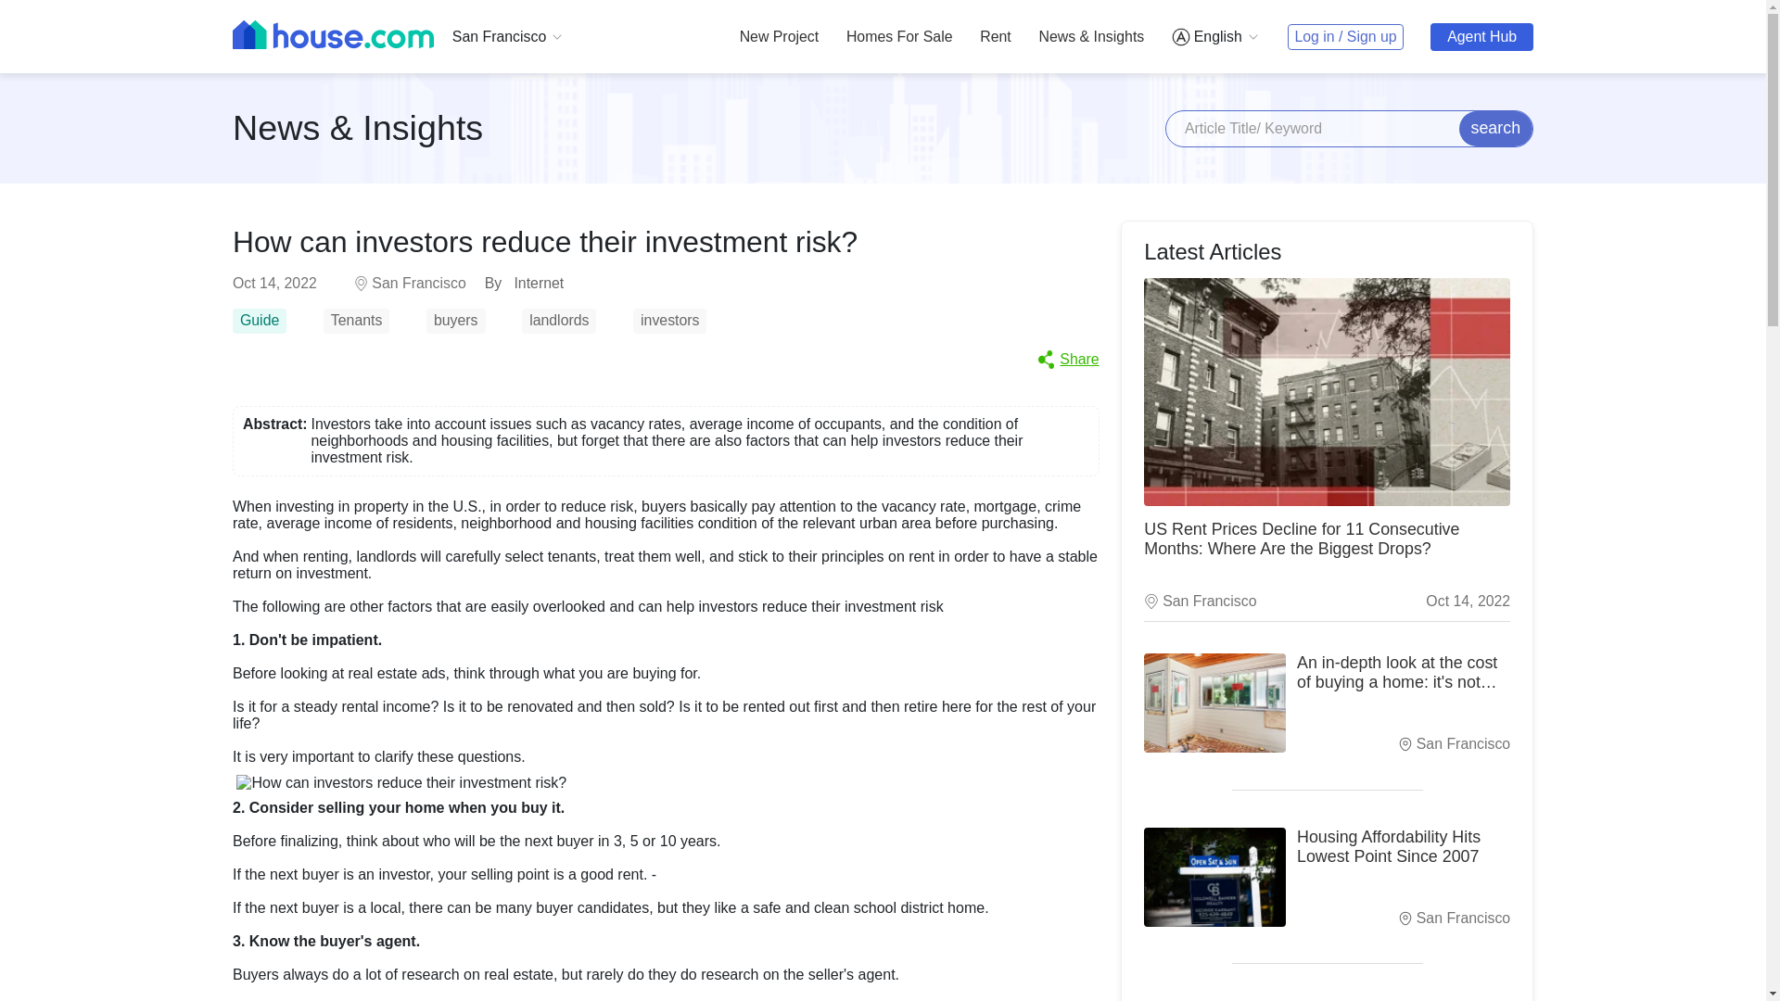 The width and height of the screenshot is (1780, 1001). I want to click on Agent Hub, so click(1481, 37).